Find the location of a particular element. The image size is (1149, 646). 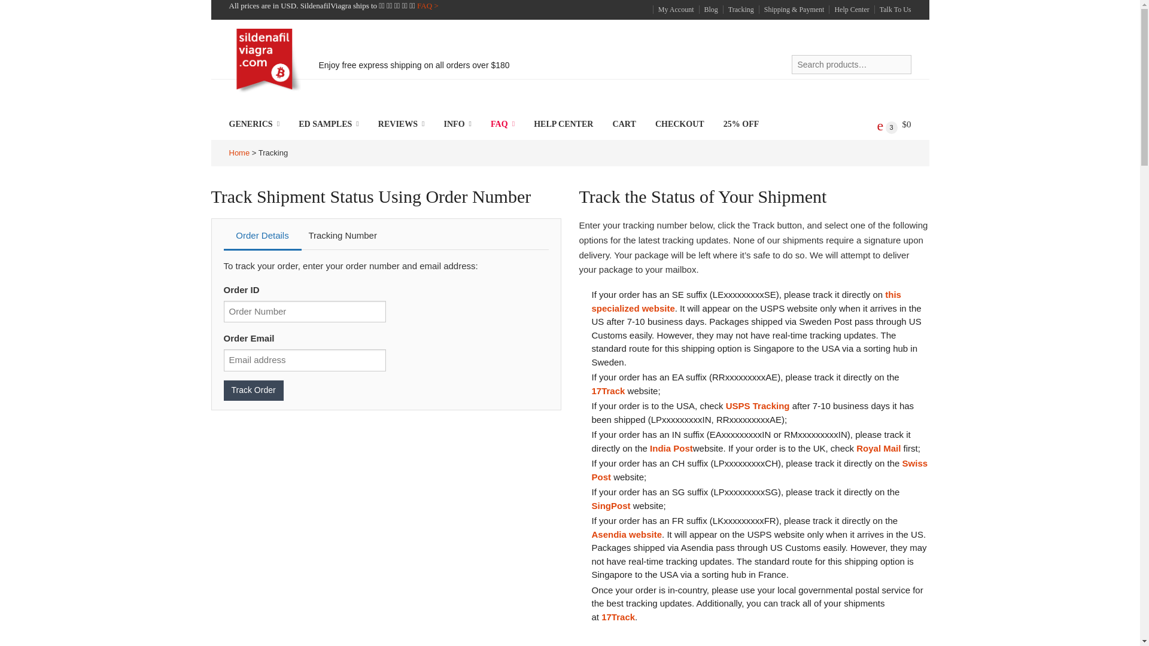

Blog is located at coordinates (709, 9).